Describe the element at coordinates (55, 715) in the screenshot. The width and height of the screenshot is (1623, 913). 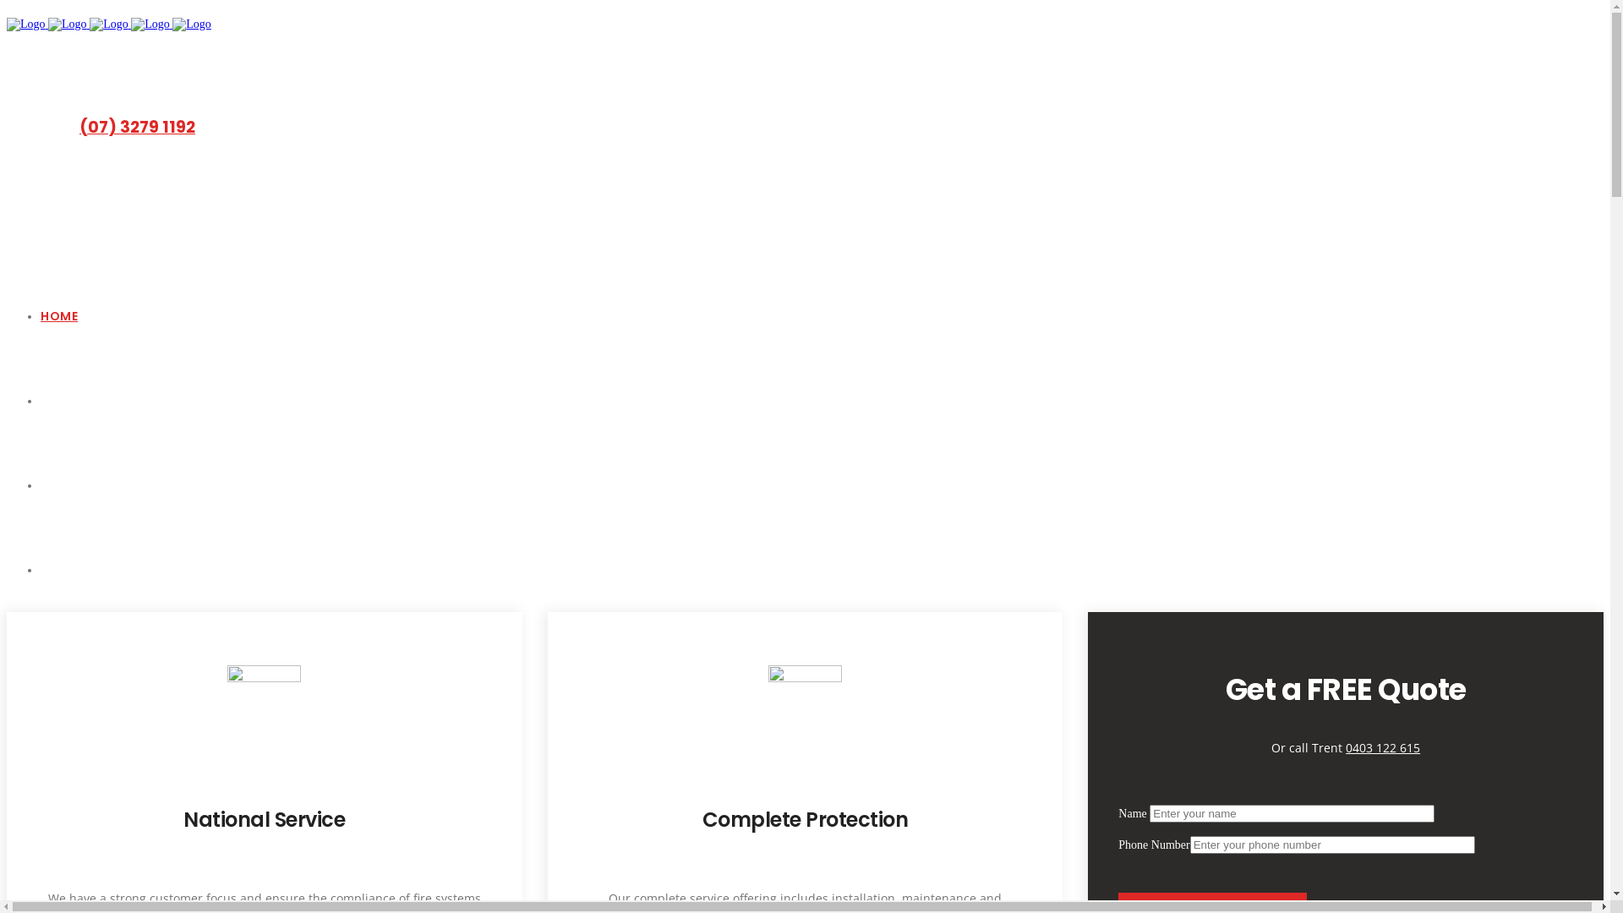
I see `Home` at that location.